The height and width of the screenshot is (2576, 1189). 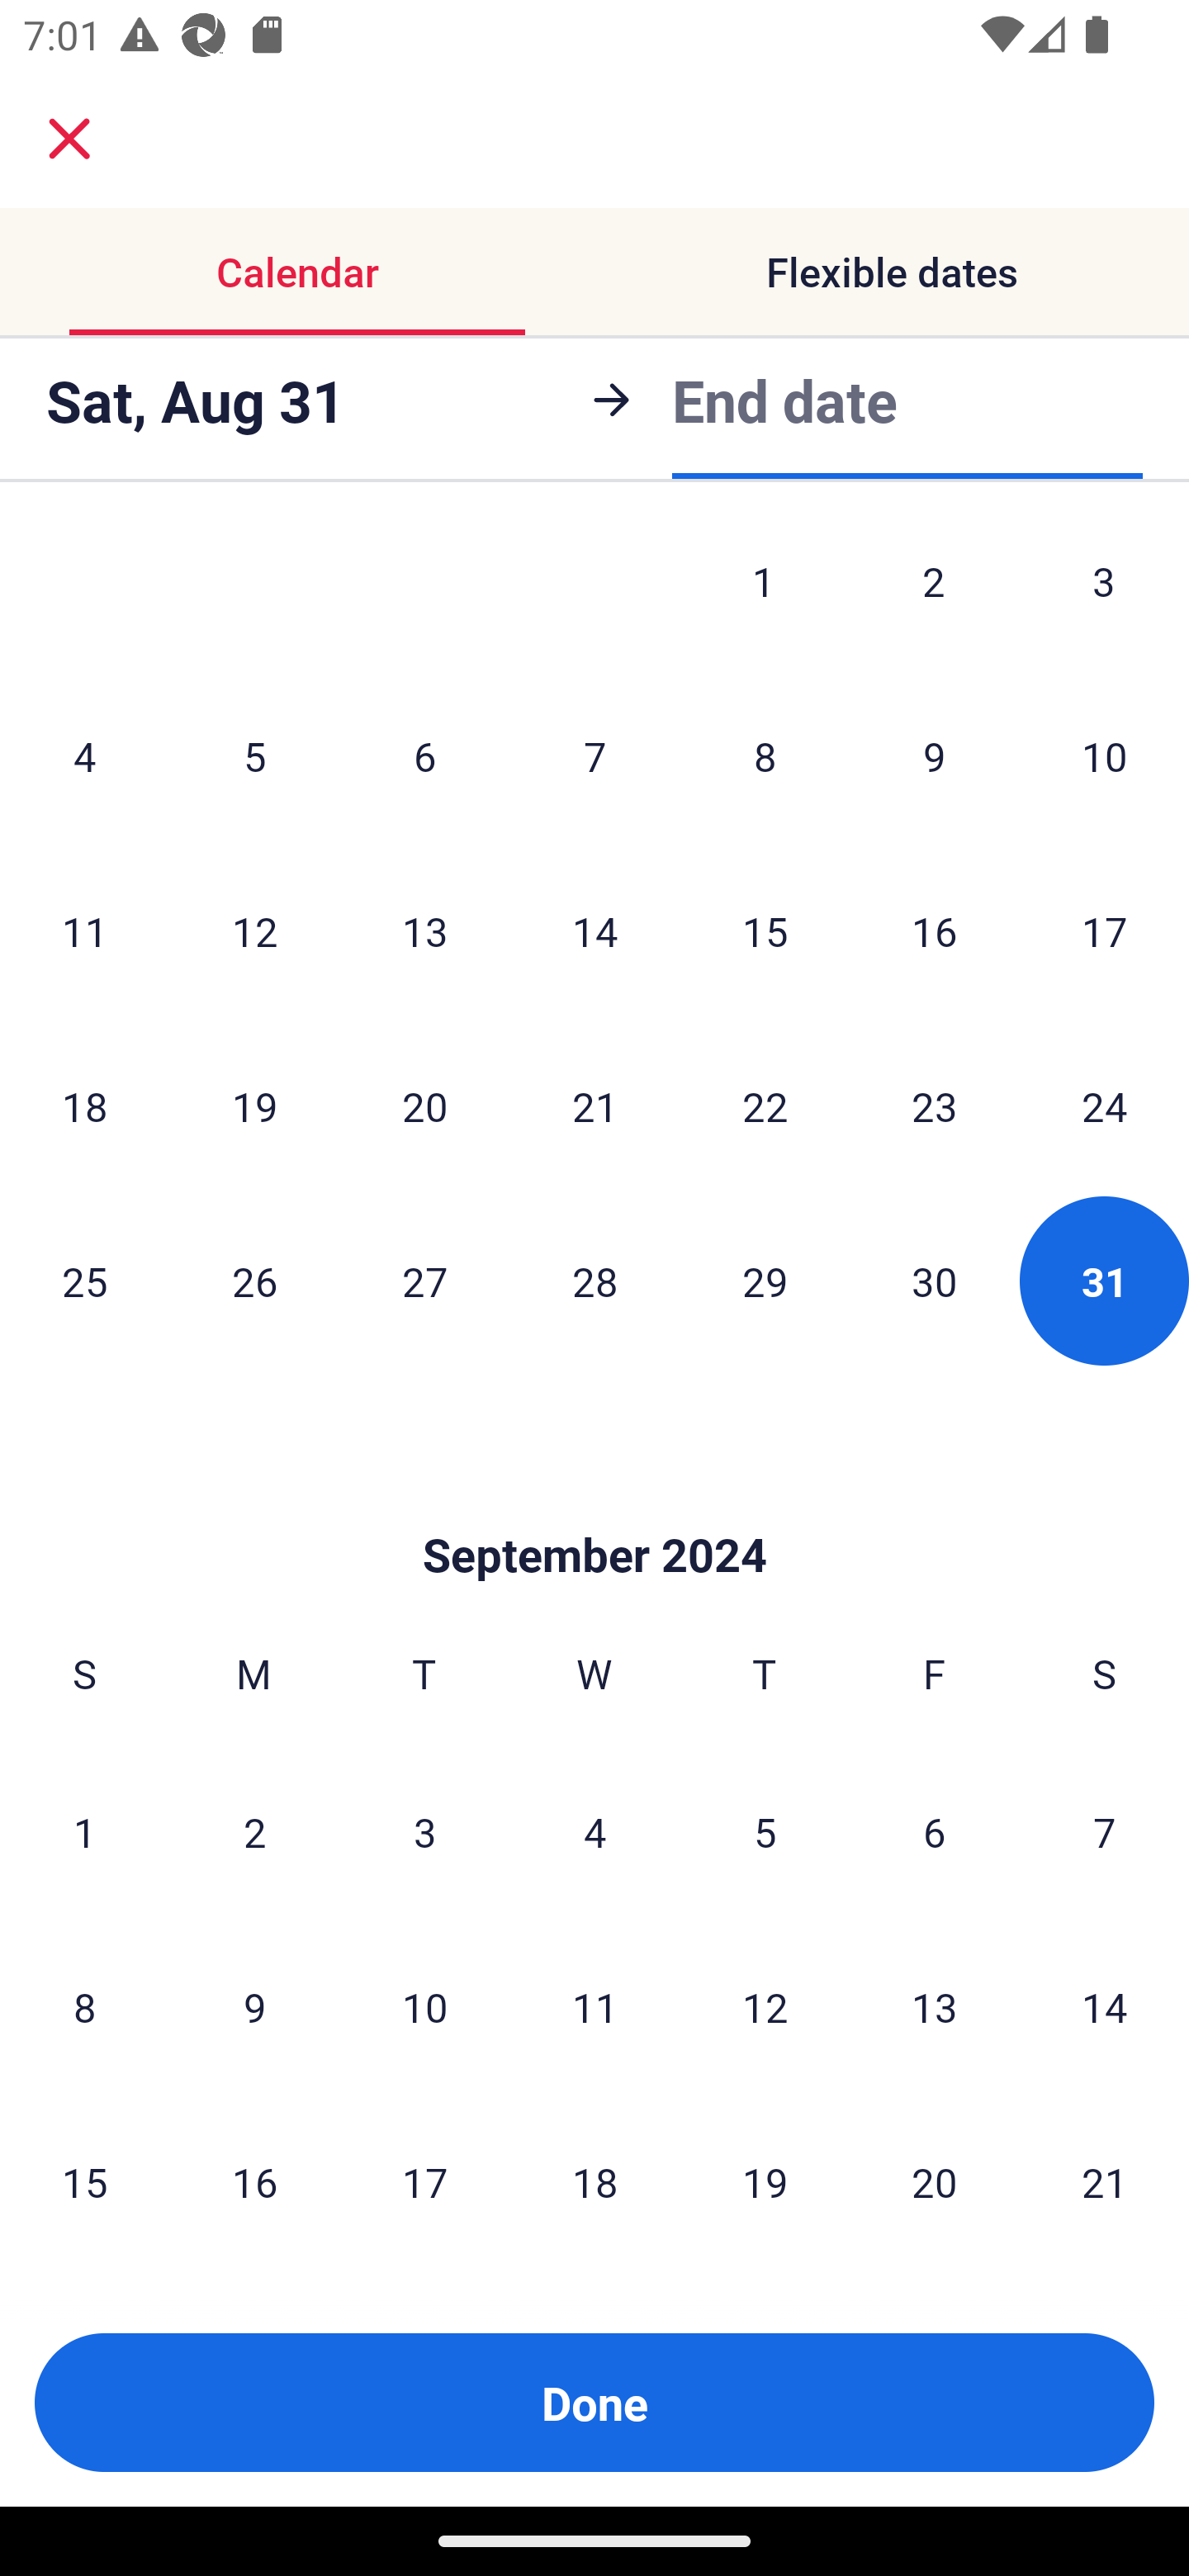 I want to click on 13 Friday, September 13, 2024, so click(x=935, y=2006).